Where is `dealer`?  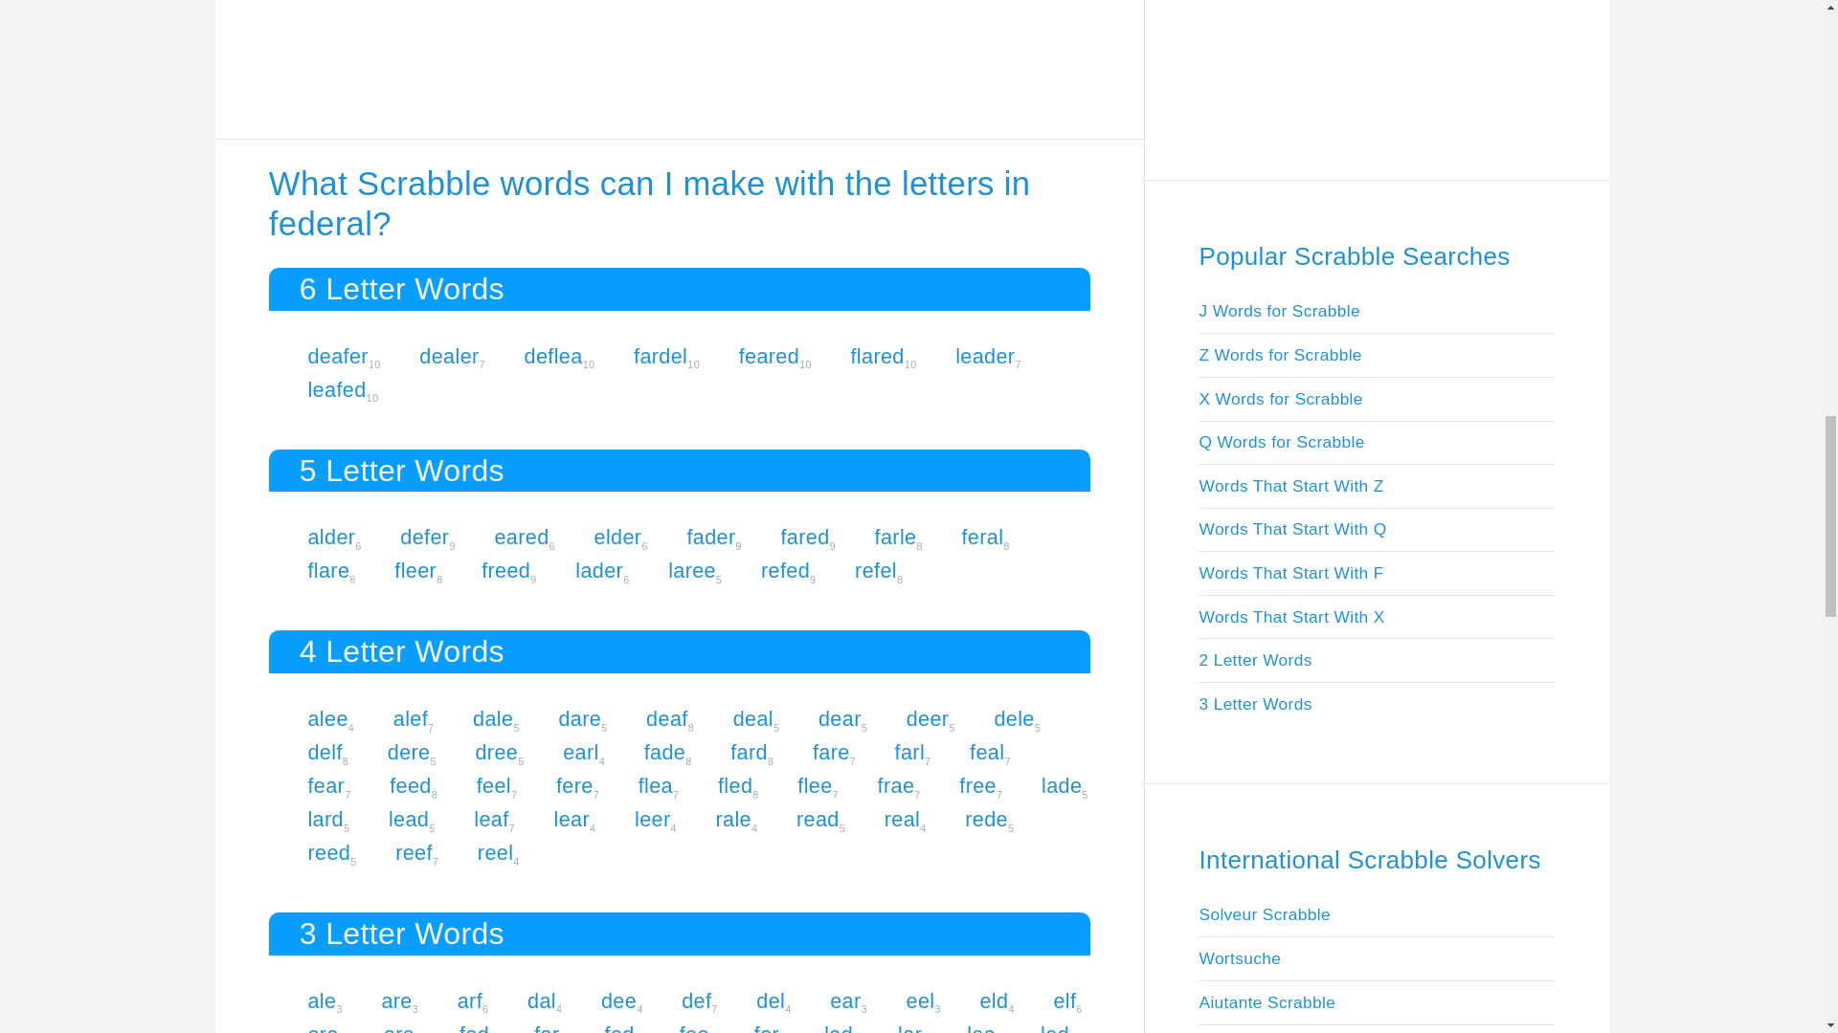 dealer is located at coordinates (448, 356).